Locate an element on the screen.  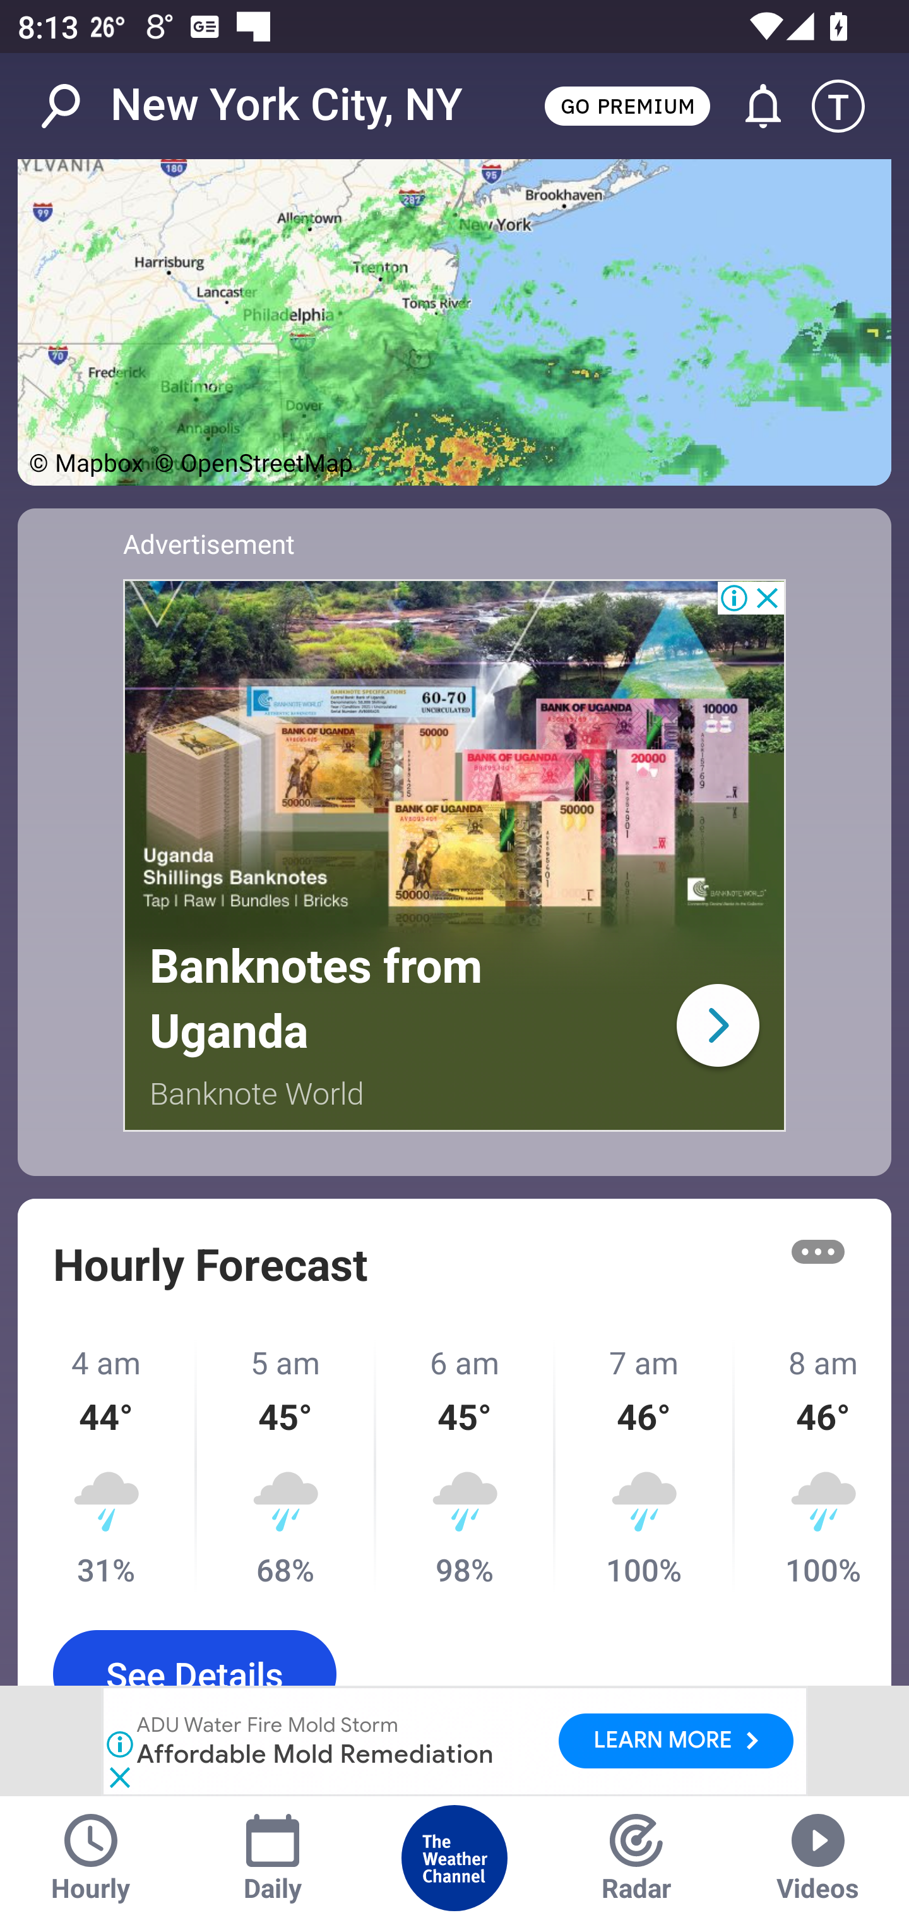
LEARN MORE is located at coordinates (675, 1741).